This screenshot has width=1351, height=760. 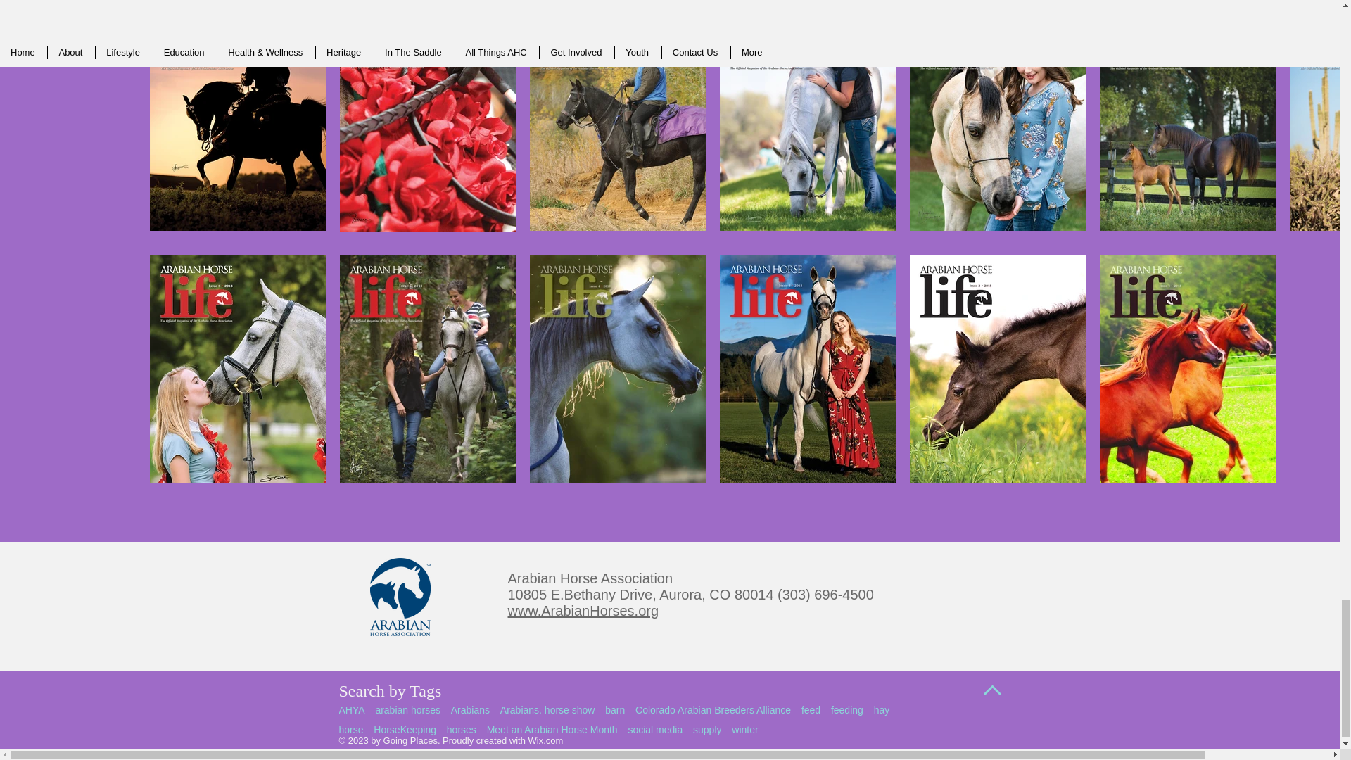 What do you see at coordinates (654, 730) in the screenshot?
I see `social media` at bounding box center [654, 730].